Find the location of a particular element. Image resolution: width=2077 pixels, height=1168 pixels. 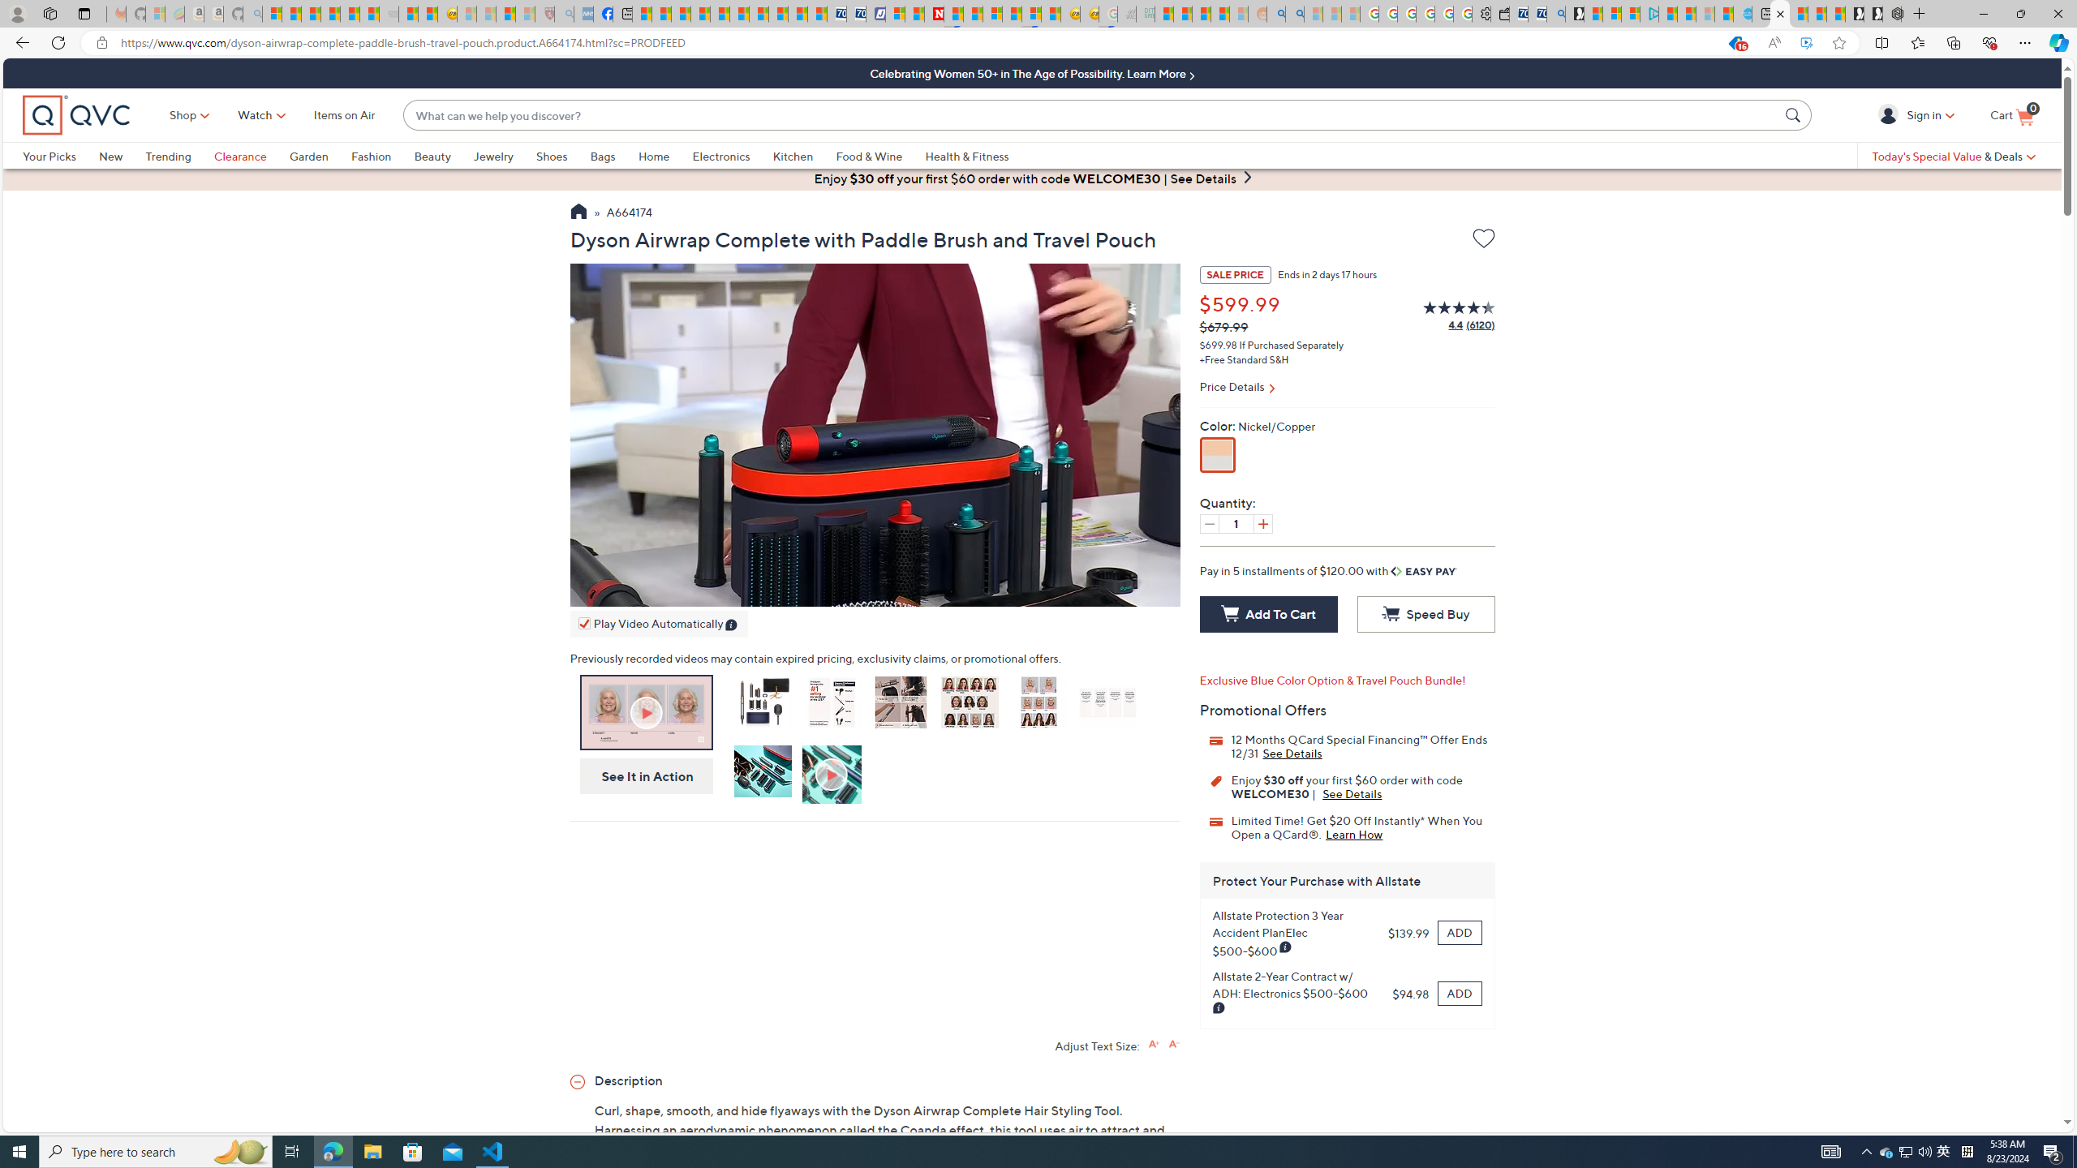

Learn How is located at coordinates (1353, 834).